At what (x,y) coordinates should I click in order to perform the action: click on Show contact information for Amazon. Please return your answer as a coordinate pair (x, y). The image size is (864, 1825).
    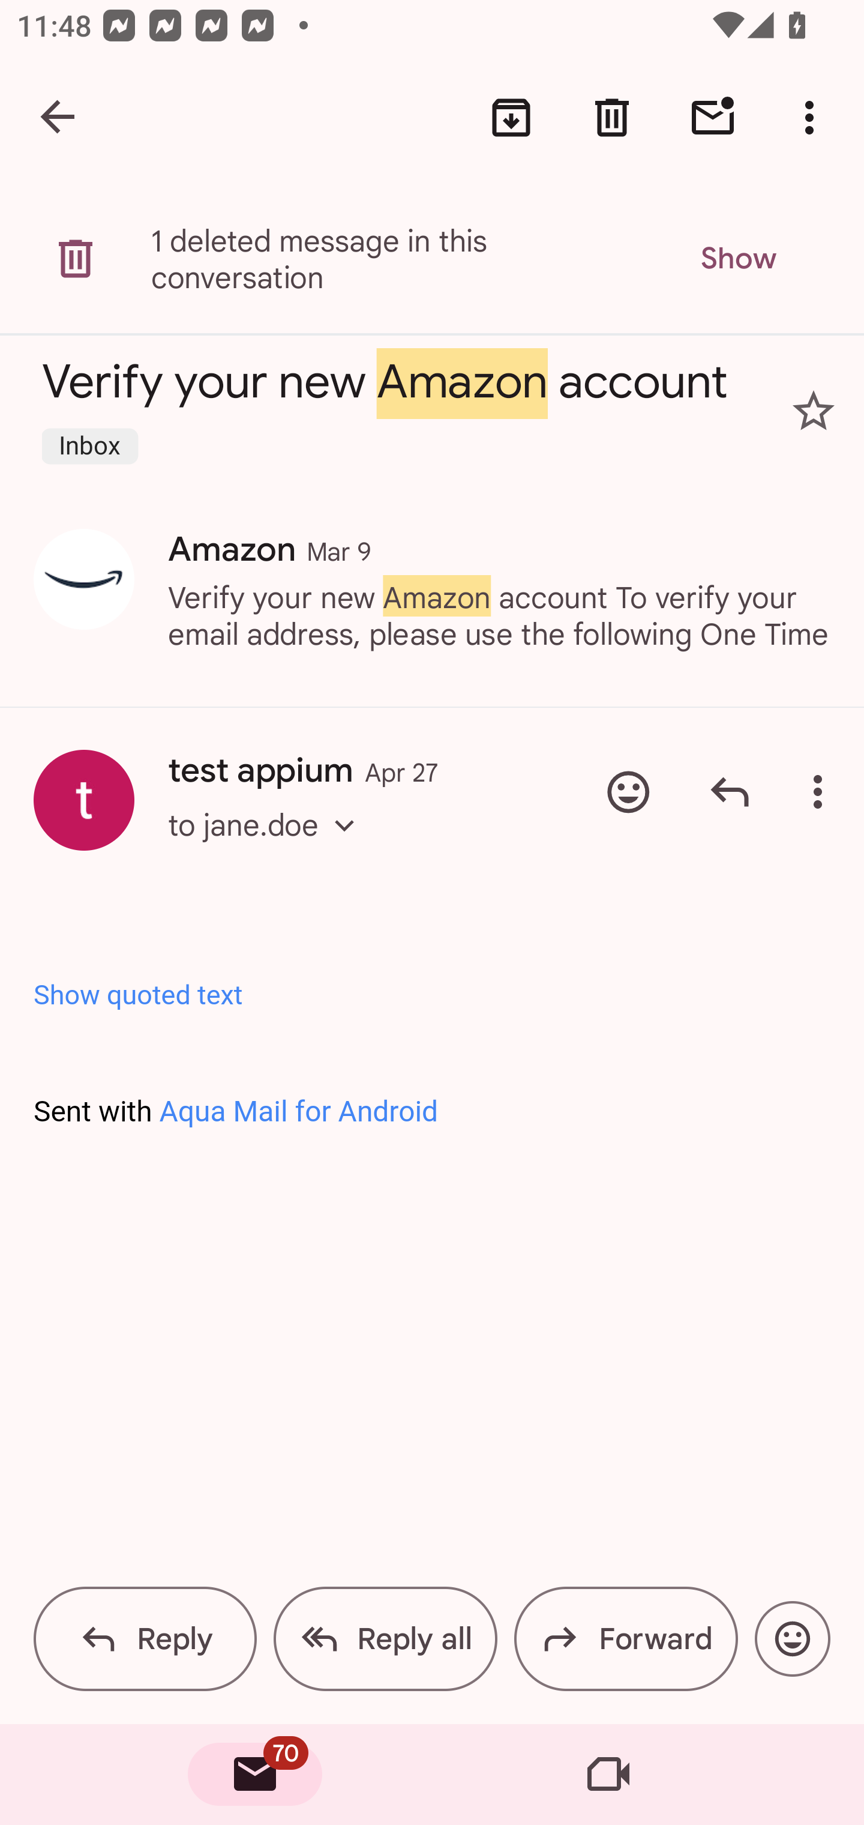
    Looking at the image, I should click on (84, 579).